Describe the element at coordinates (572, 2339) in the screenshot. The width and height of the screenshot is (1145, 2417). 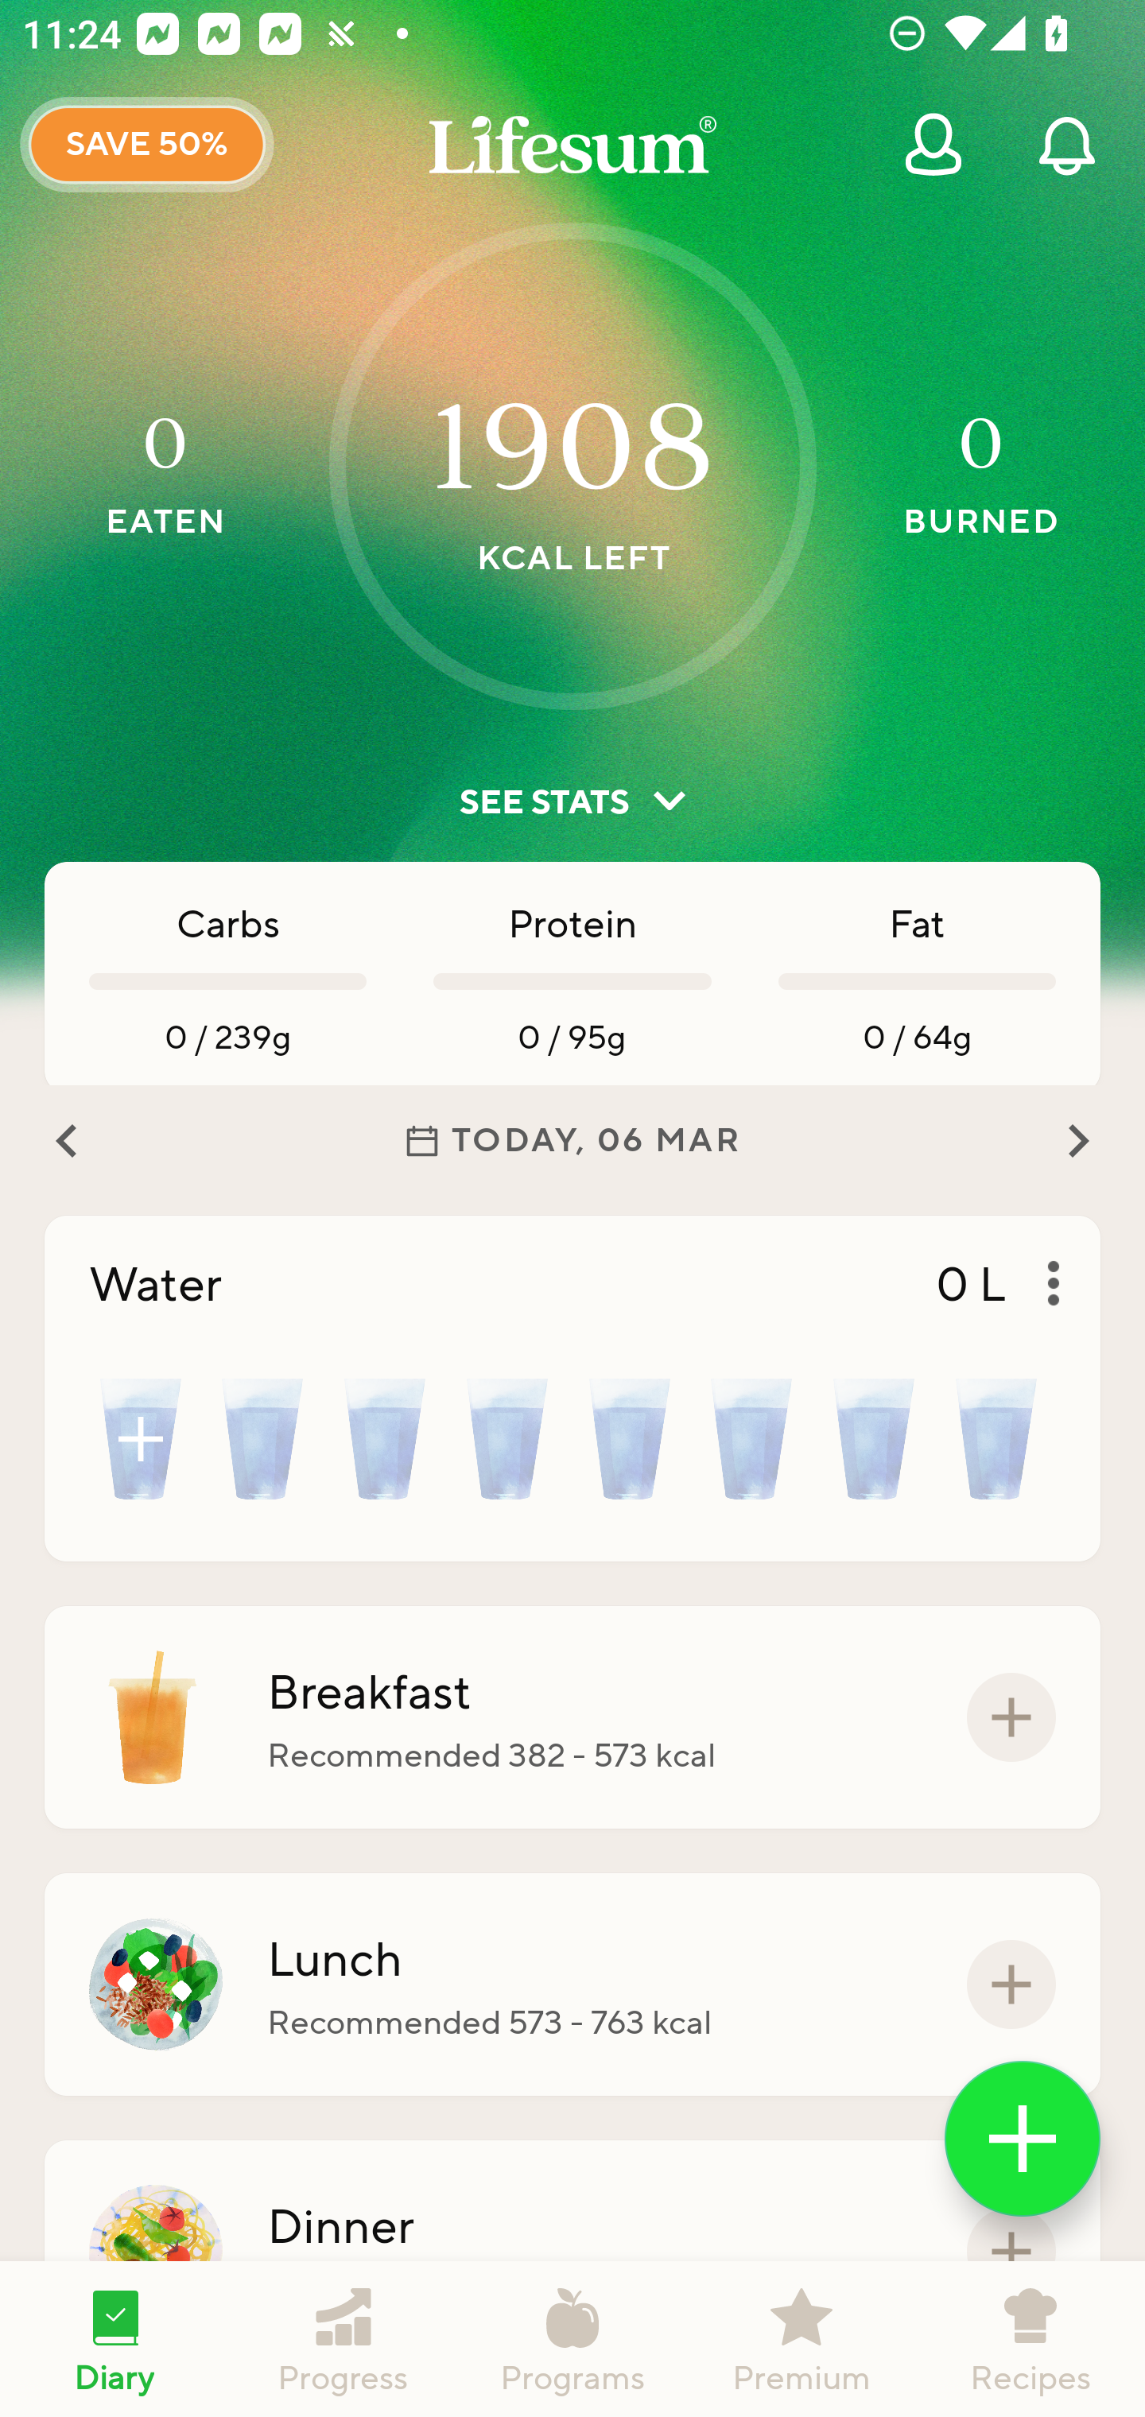
I see `Programs` at that location.